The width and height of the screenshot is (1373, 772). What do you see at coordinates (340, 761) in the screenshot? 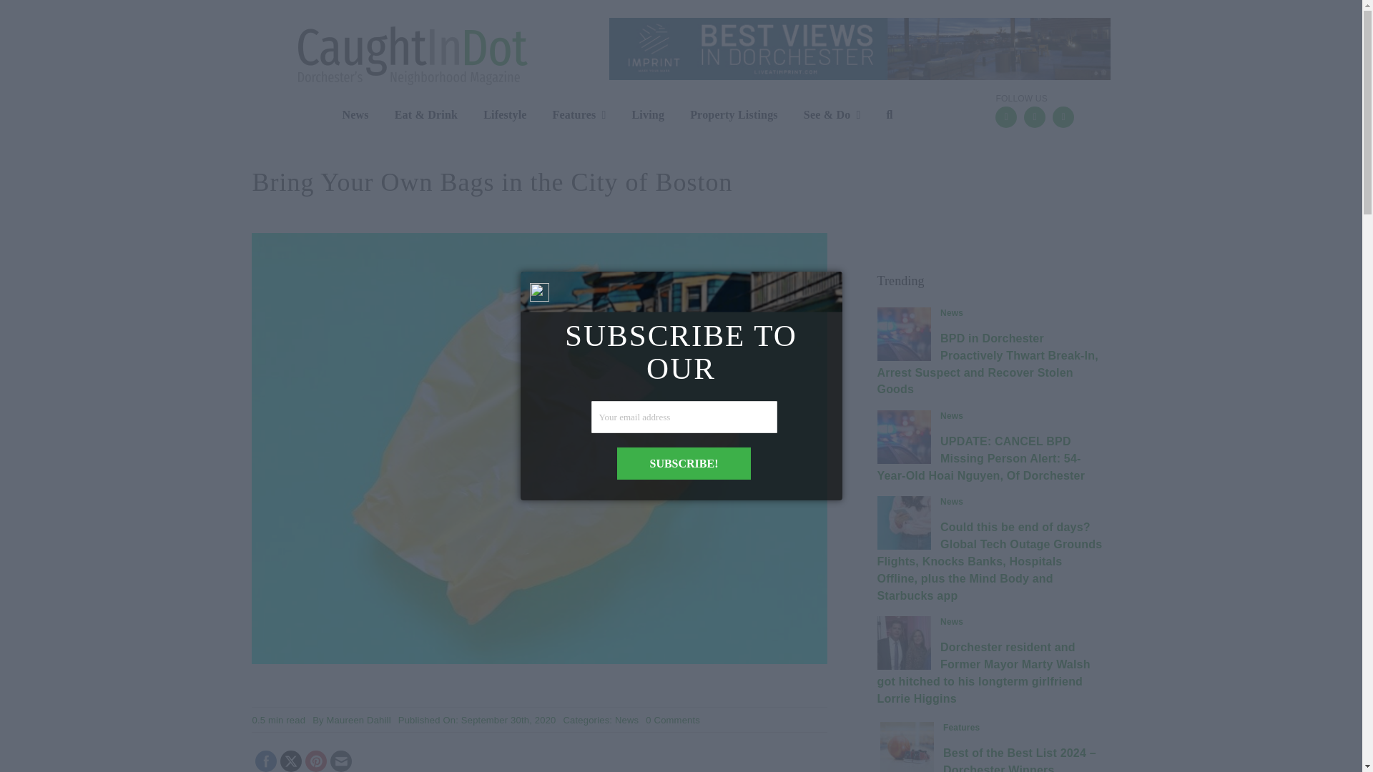
I see `Follow by Email` at bounding box center [340, 761].